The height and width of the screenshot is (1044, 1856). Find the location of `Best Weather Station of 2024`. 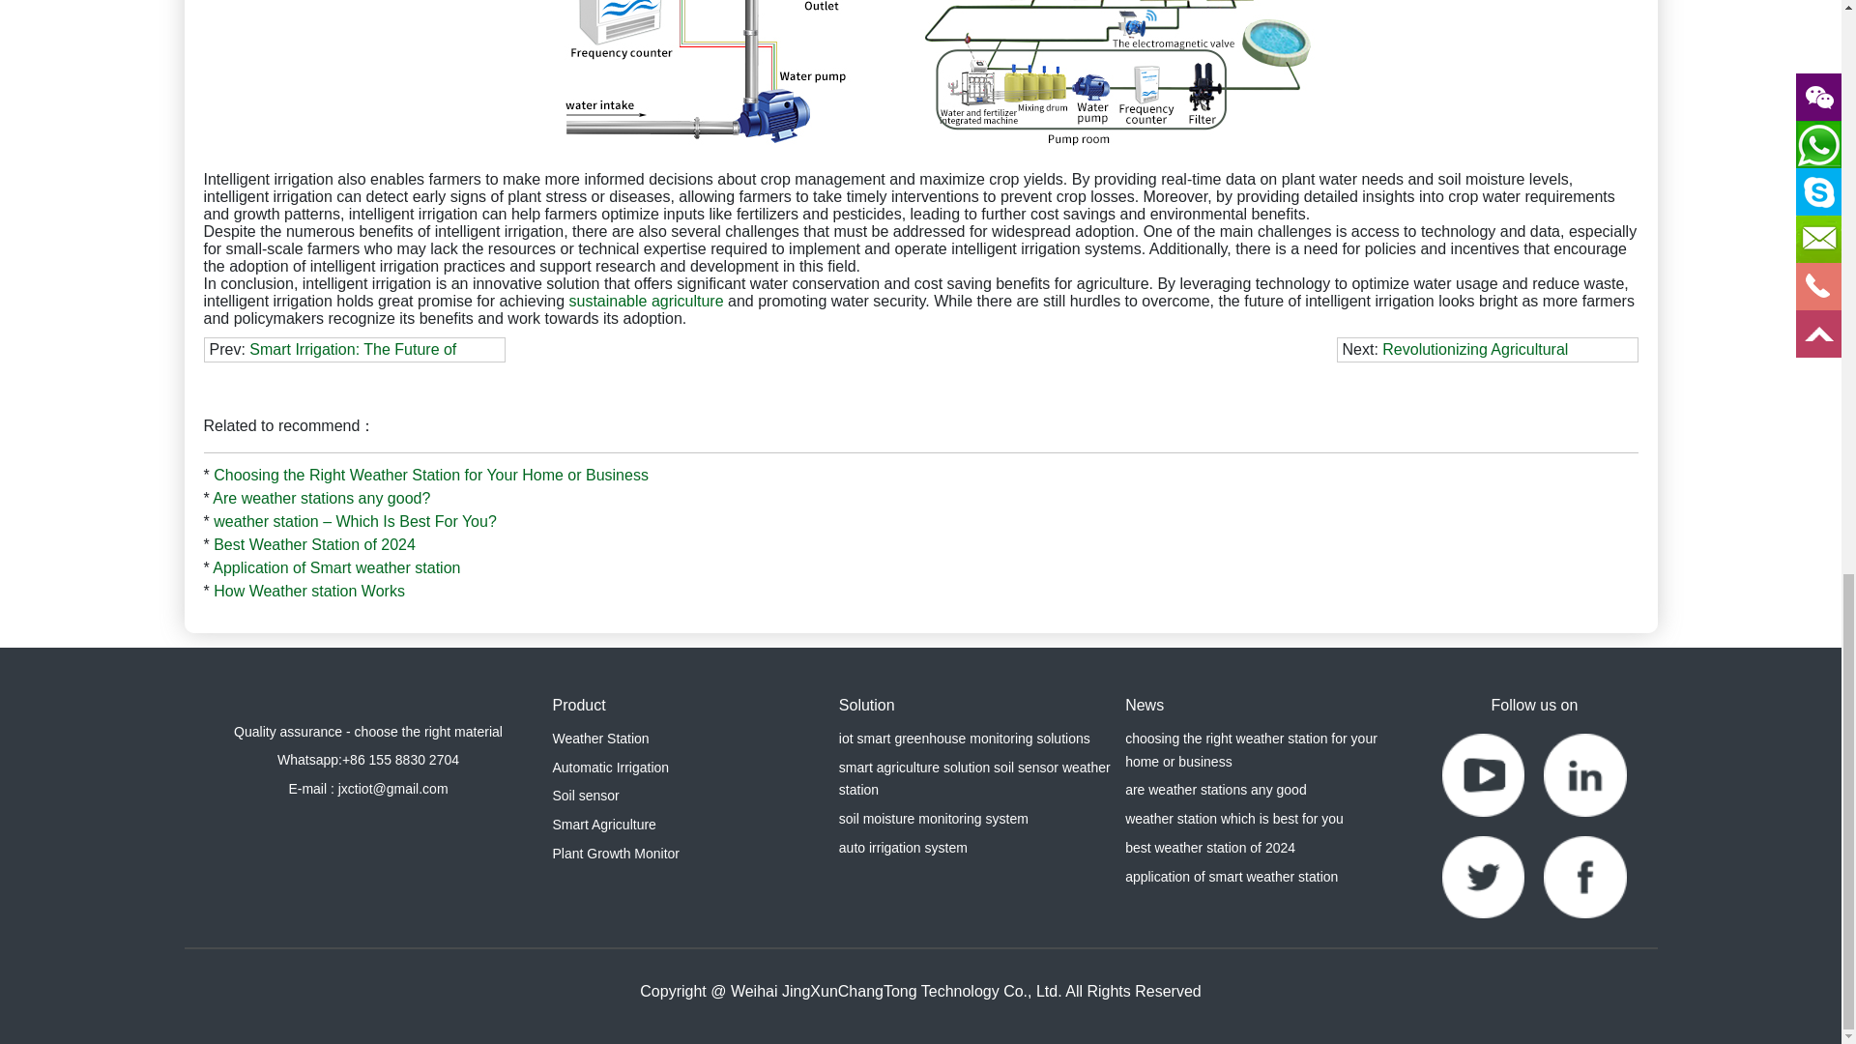

Best Weather Station of 2024 is located at coordinates (314, 545).